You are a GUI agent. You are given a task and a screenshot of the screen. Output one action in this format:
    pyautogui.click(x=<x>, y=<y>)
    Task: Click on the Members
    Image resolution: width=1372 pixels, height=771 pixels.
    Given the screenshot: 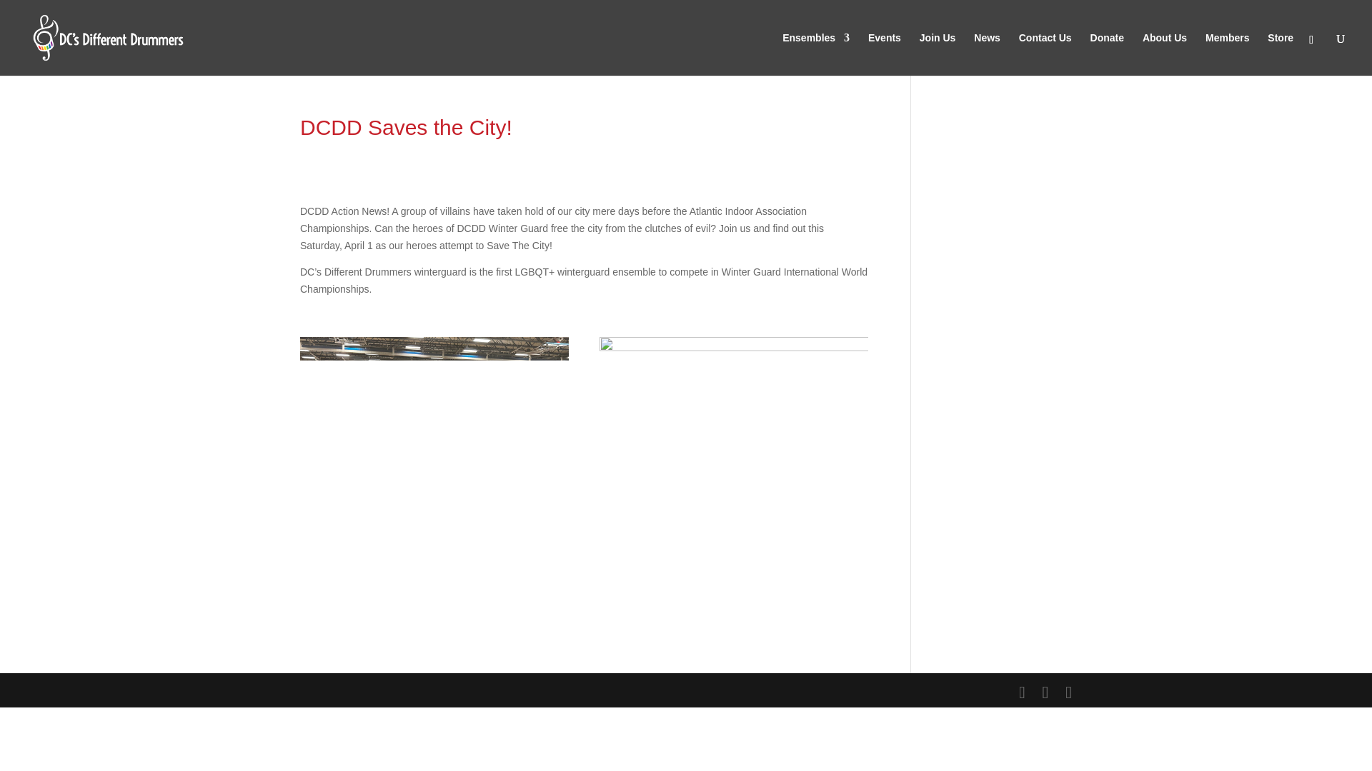 What is the action you would take?
    pyautogui.click(x=1227, y=54)
    